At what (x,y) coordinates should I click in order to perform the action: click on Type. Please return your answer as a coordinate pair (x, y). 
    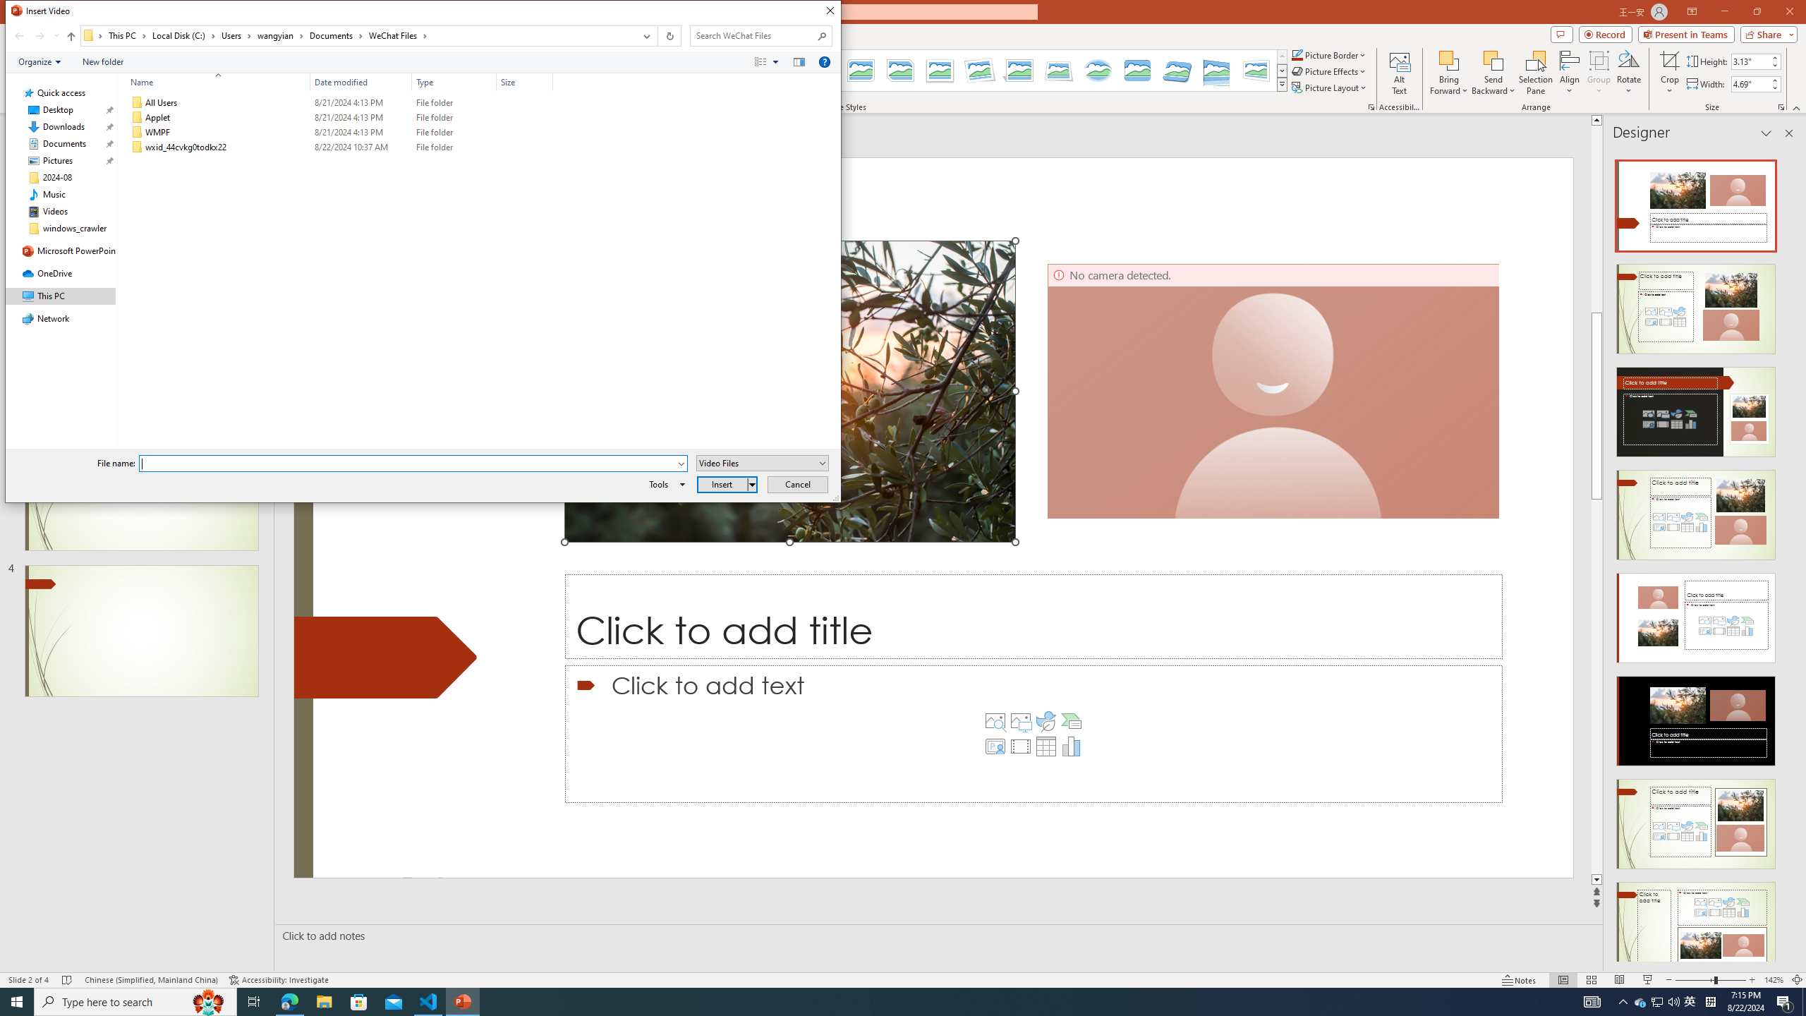
    Looking at the image, I should click on (454, 147).